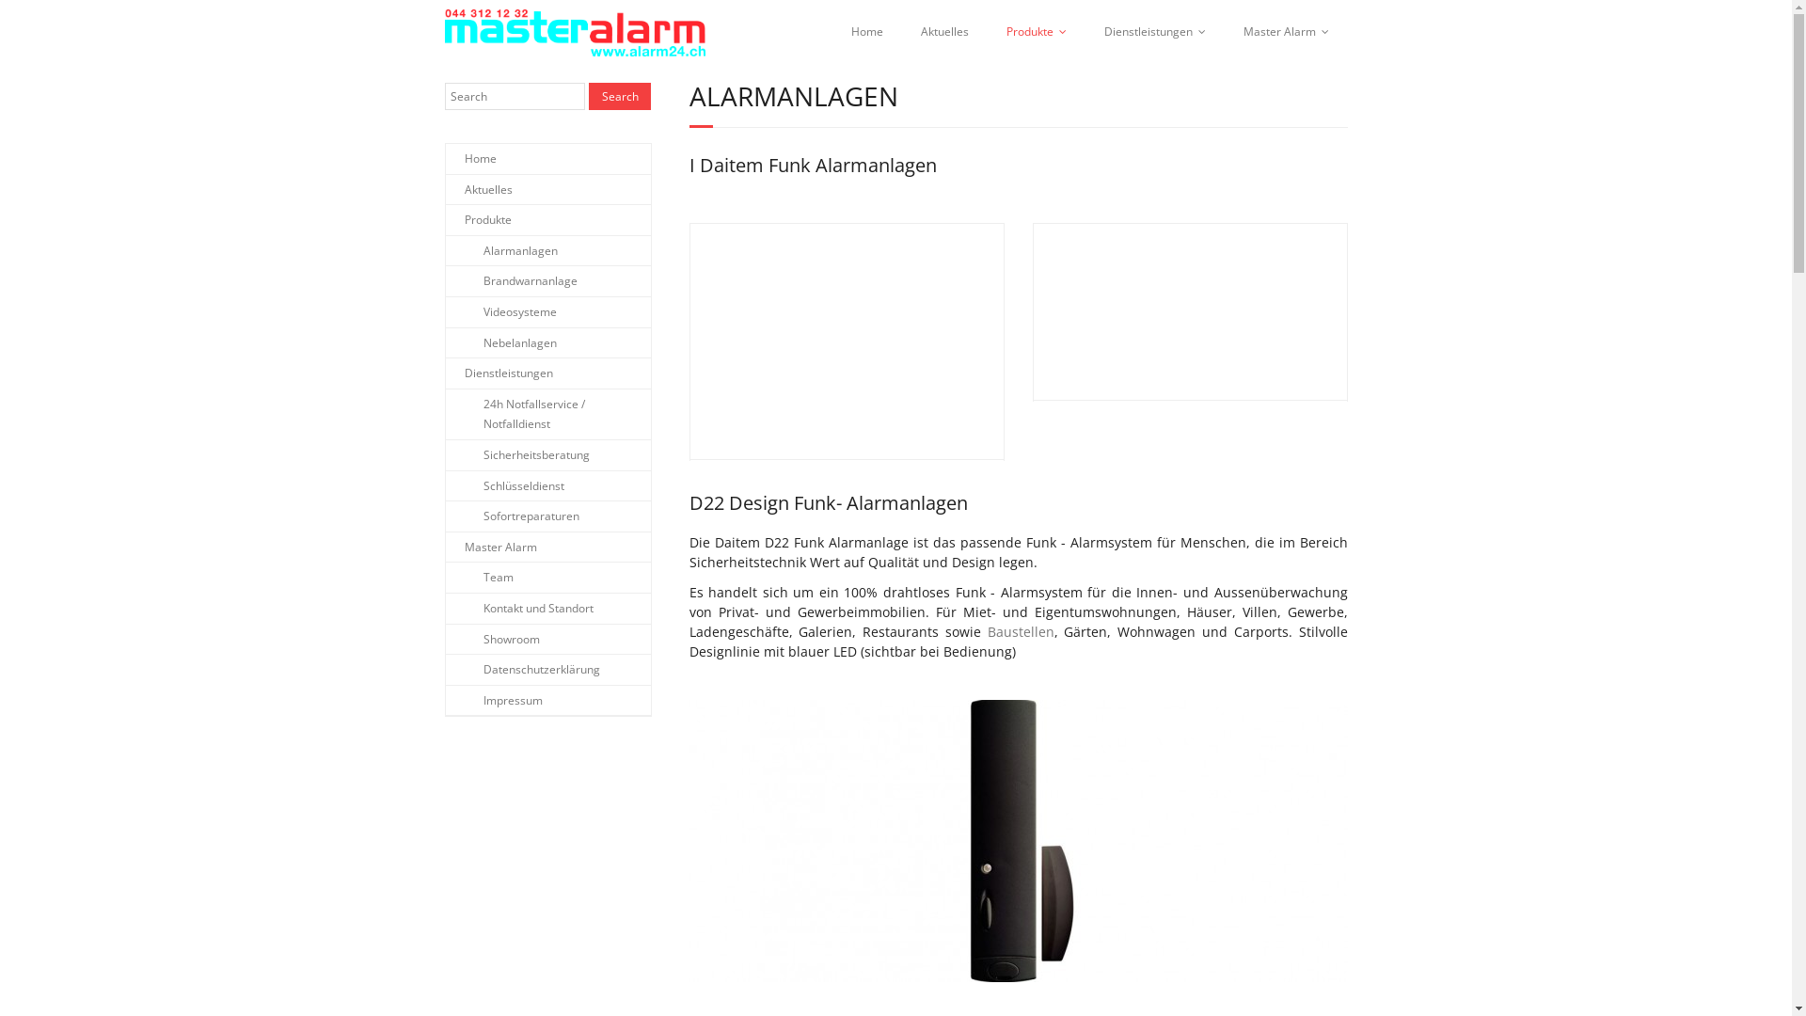  What do you see at coordinates (501, 312) in the screenshot?
I see `Videosysteme` at bounding box center [501, 312].